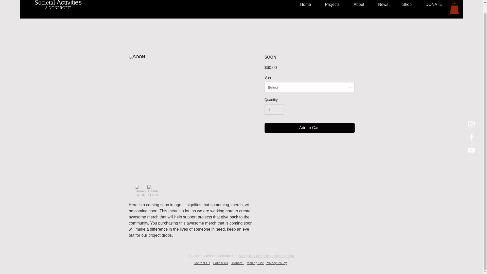 Image resolution: width=487 pixels, height=274 pixels. I want to click on Societal, so click(46, 3).